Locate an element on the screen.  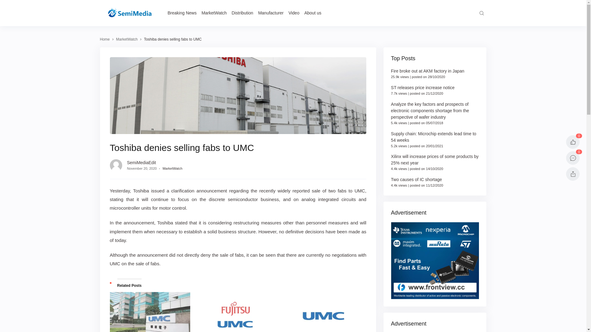
SemiMediaEdit is located at coordinates (141, 163).